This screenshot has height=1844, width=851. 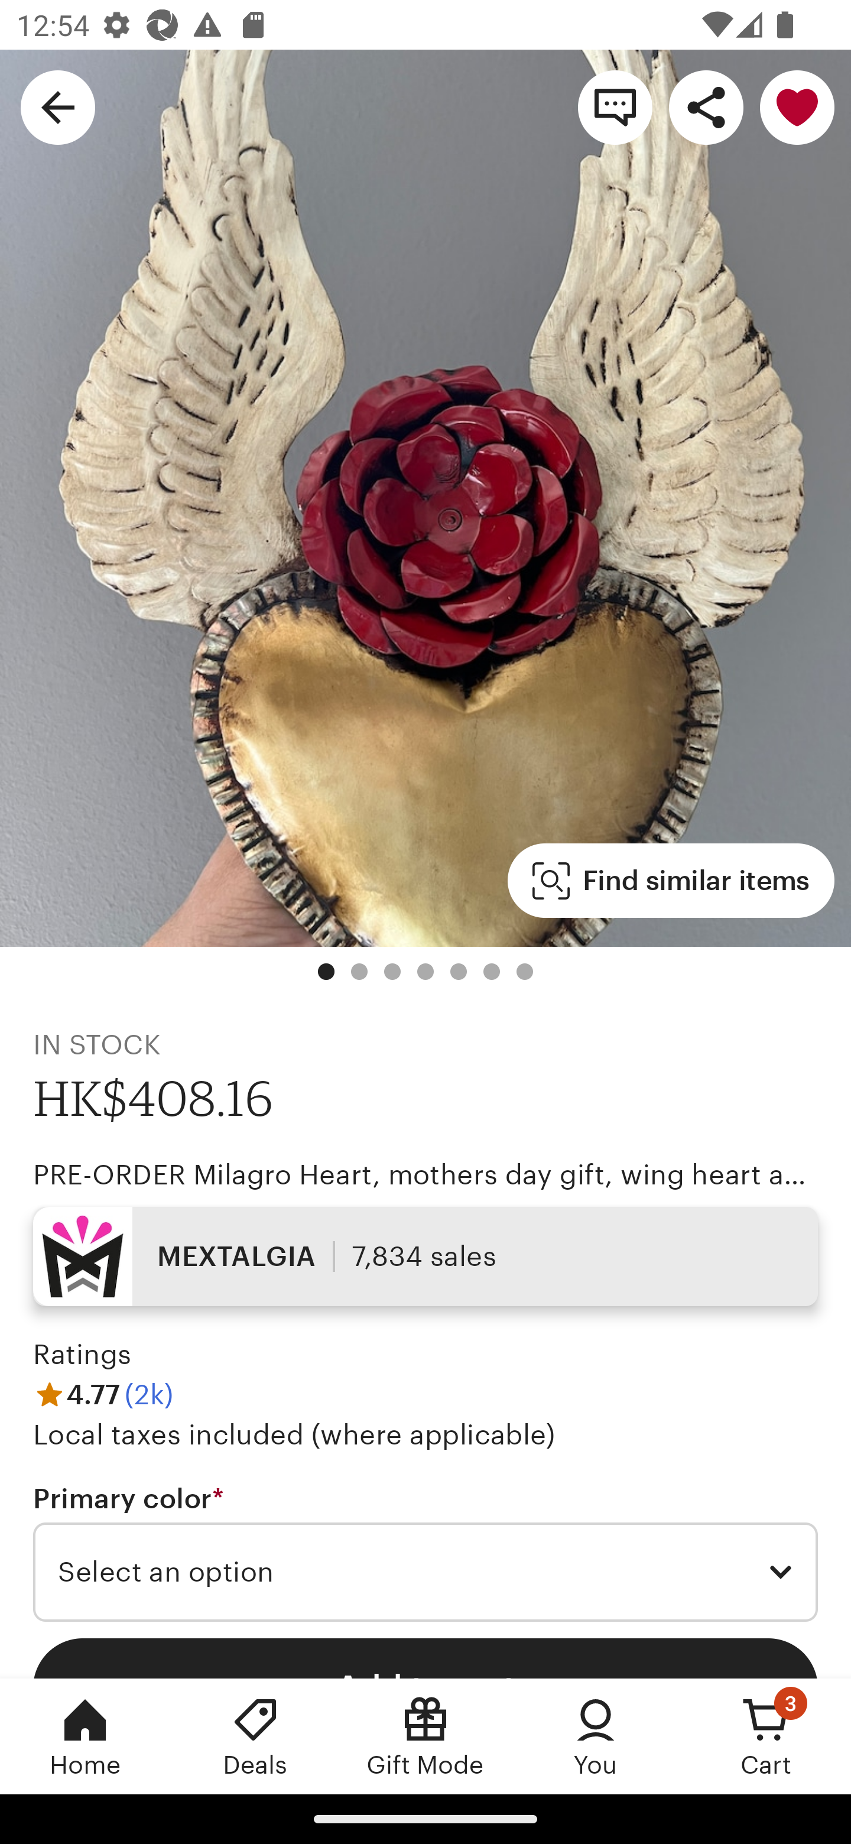 I want to click on Share, so click(x=706, y=106).